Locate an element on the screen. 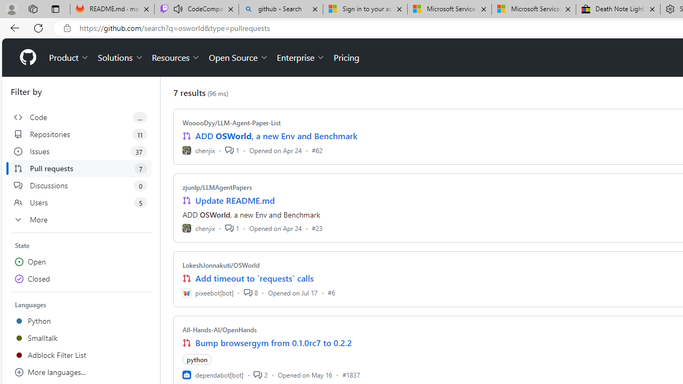  Pricing is located at coordinates (346, 58).